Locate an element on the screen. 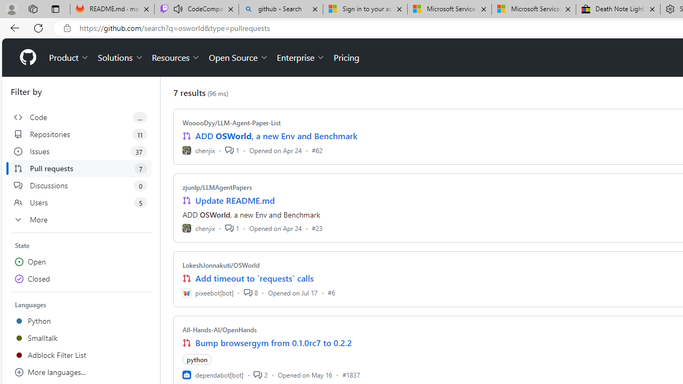  Pricing is located at coordinates (346, 58).